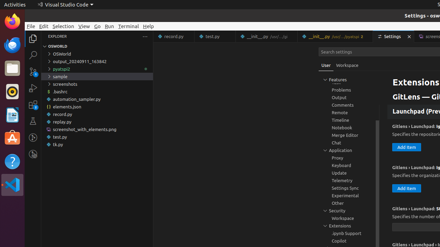  Describe the element at coordinates (349, 75) in the screenshot. I see `Terminal, group` at that location.